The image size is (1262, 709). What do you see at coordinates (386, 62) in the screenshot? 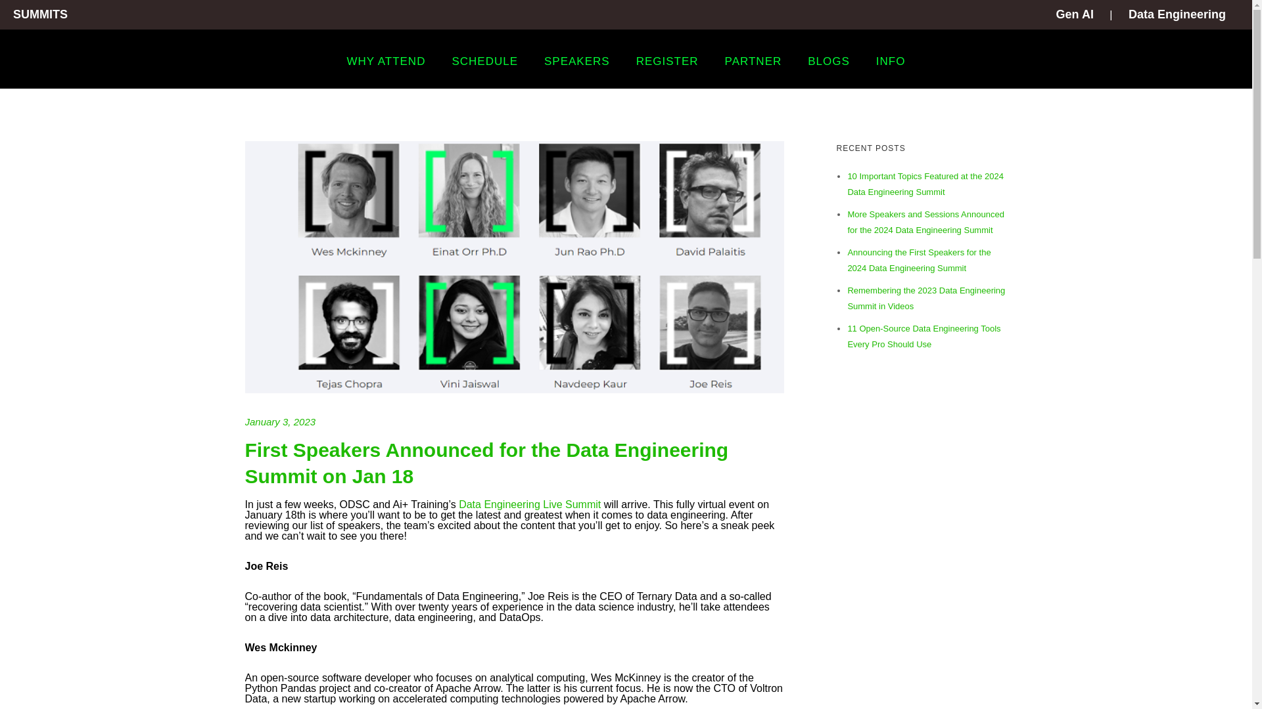
I see `WHY ATTEND` at bounding box center [386, 62].